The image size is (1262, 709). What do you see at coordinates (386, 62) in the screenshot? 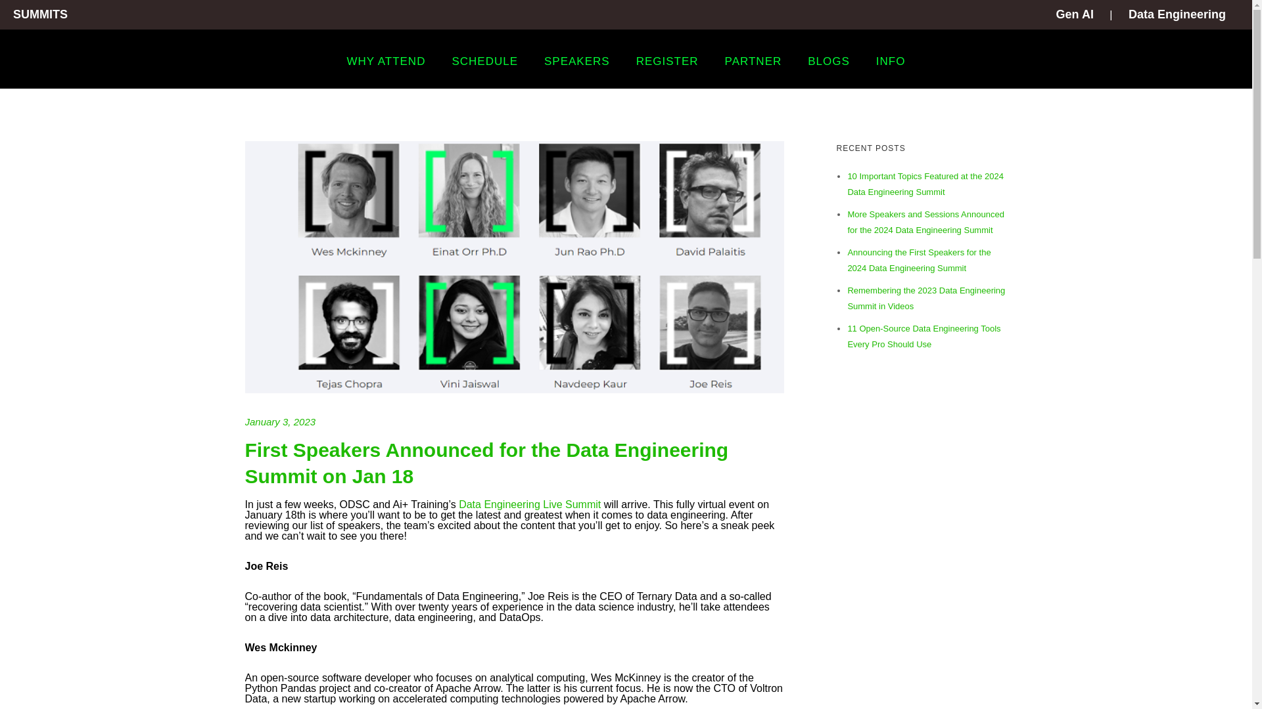
I see `WHY ATTEND` at bounding box center [386, 62].